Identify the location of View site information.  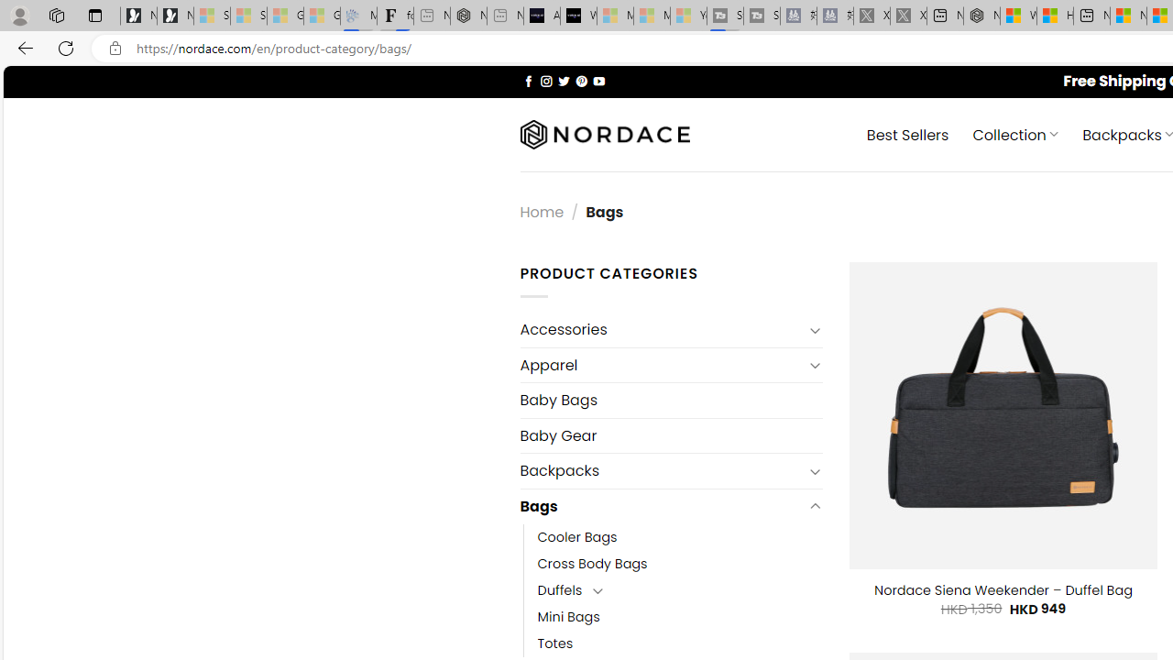
(115, 49).